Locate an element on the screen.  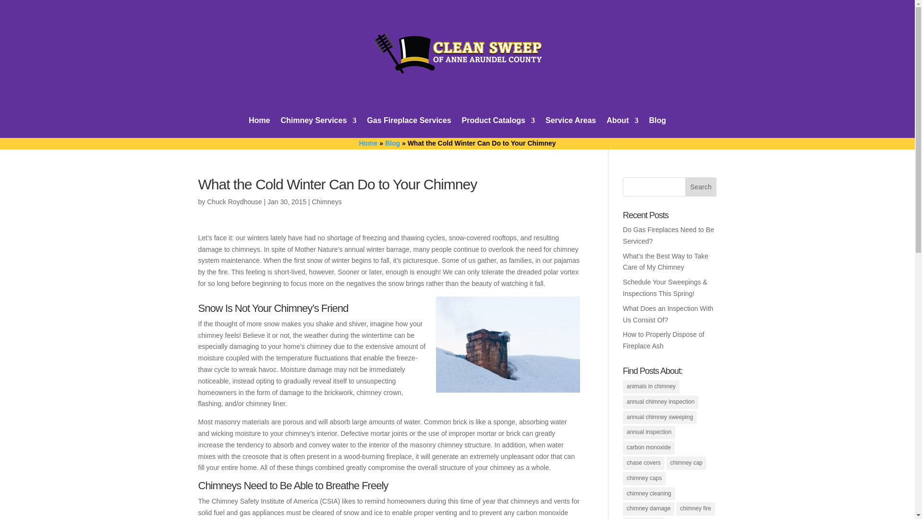
Gas Fireplace Services is located at coordinates (409, 128).